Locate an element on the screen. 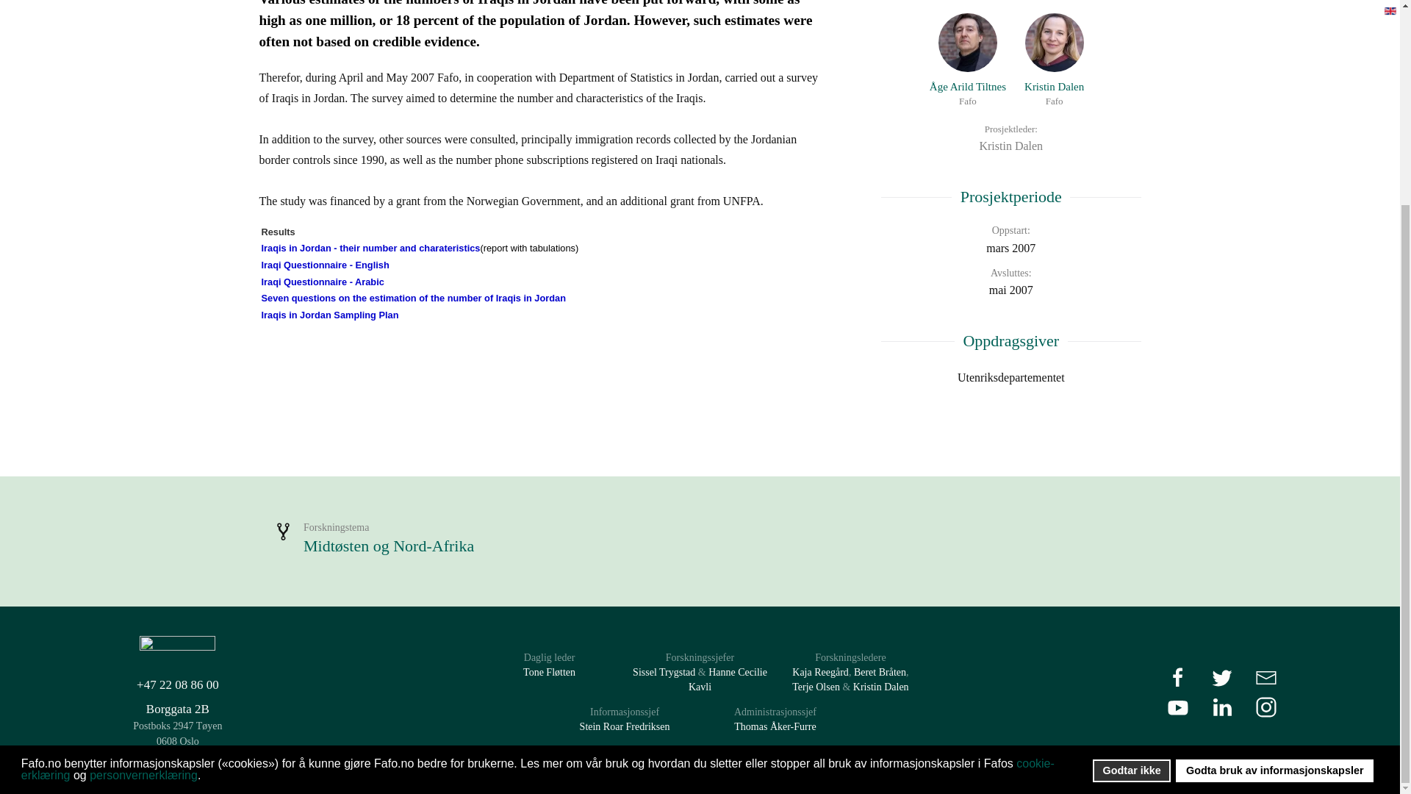  Utenriksdepartementet is located at coordinates (1274, 503).